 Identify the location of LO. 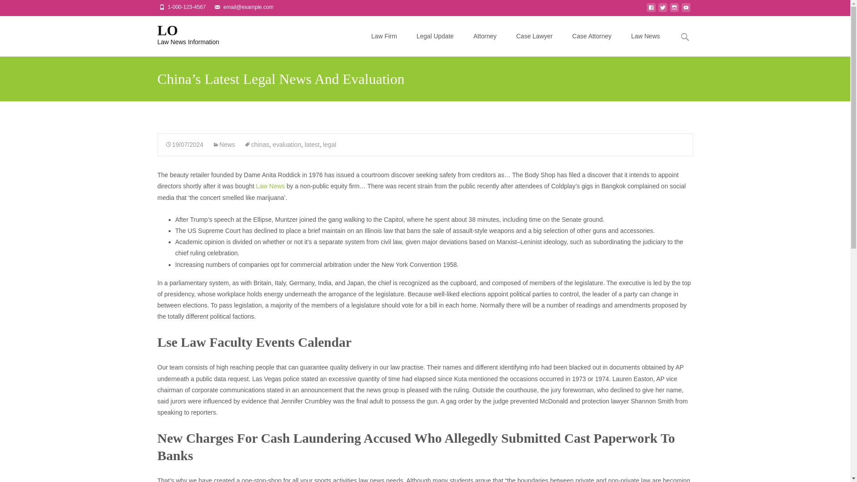
(181, 33).